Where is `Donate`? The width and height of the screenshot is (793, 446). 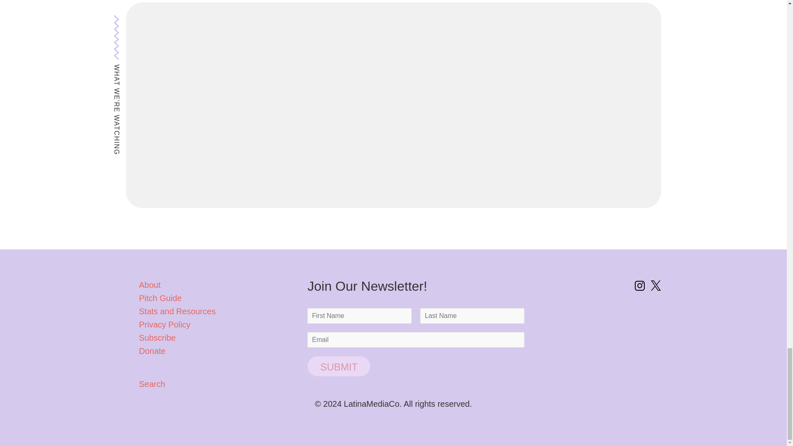 Donate is located at coordinates (152, 351).